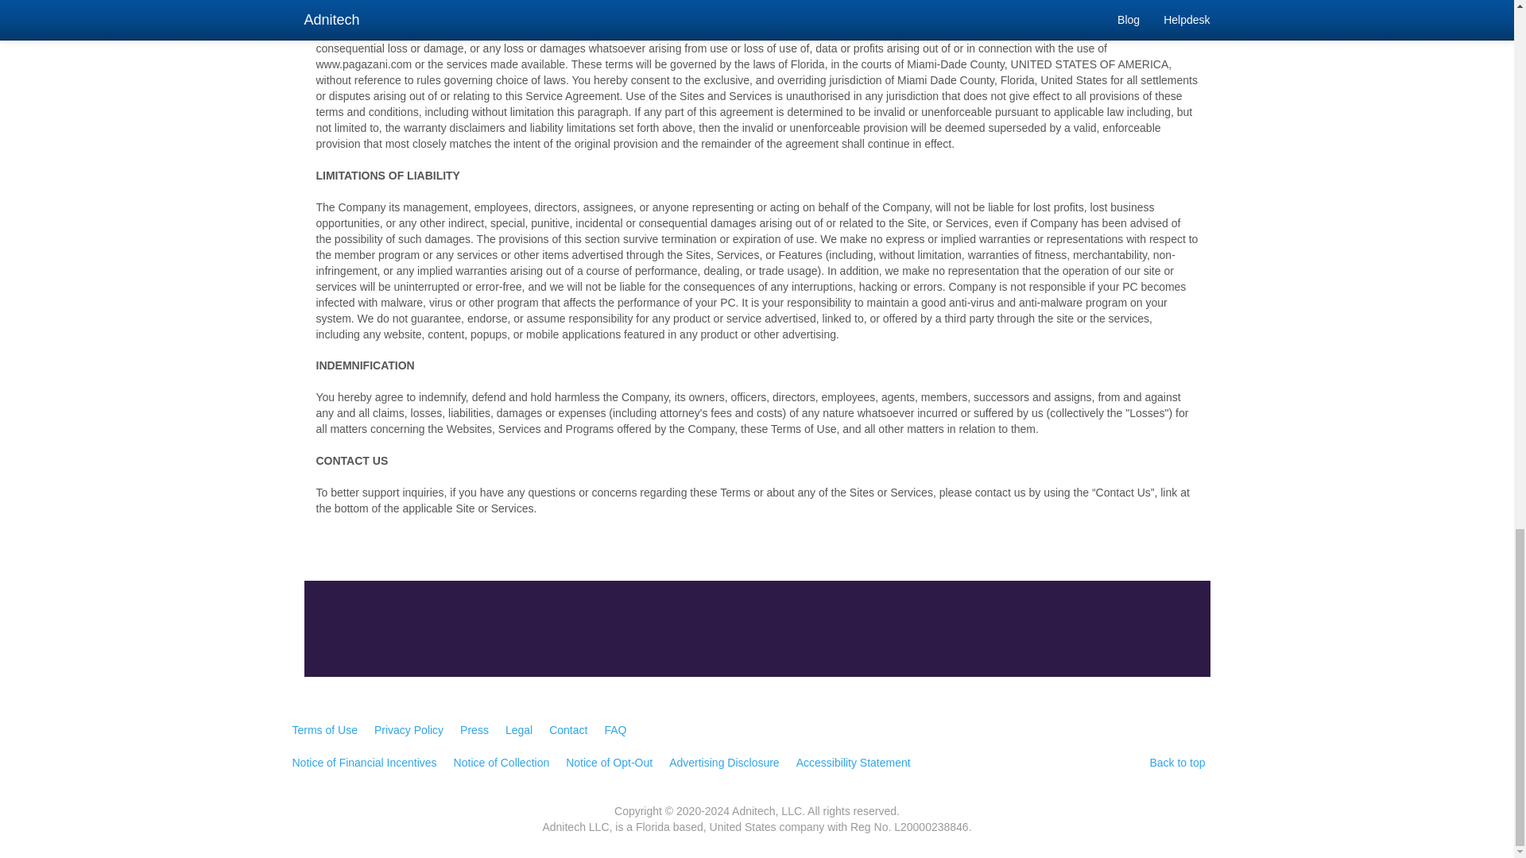  Describe the element at coordinates (725, 763) in the screenshot. I see `Advertising Disclosure` at that location.